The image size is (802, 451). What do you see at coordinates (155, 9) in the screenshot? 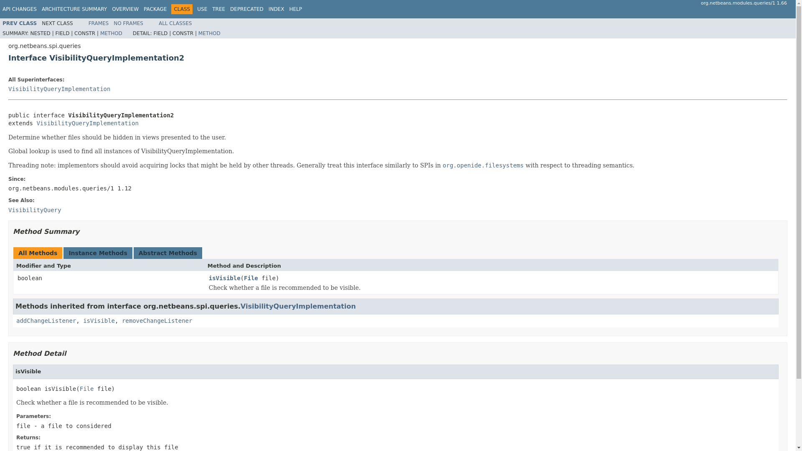
I see `PACKAGE` at bounding box center [155, 9].